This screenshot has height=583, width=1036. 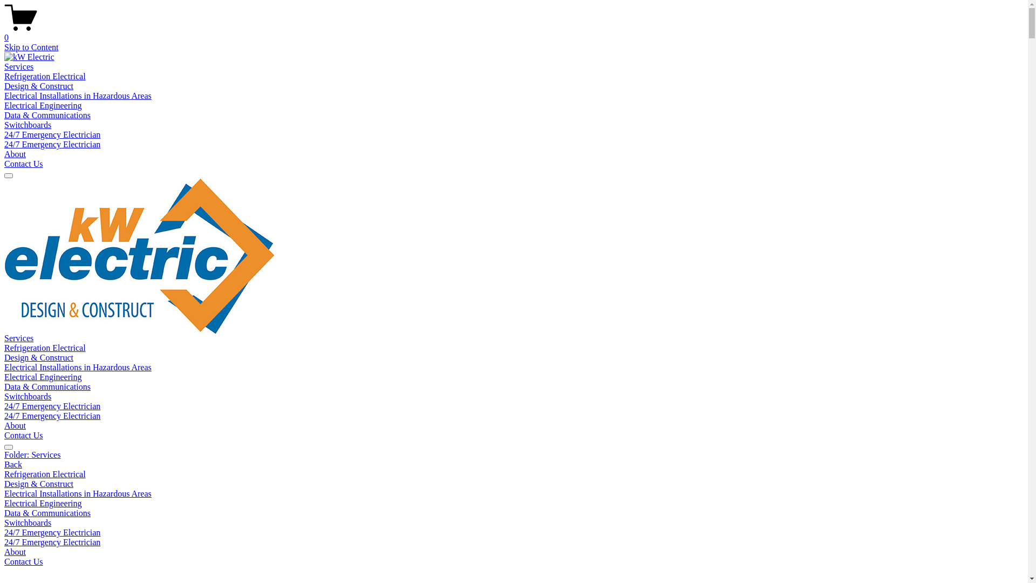 I want to click on Services, so click(x=19, y=67).